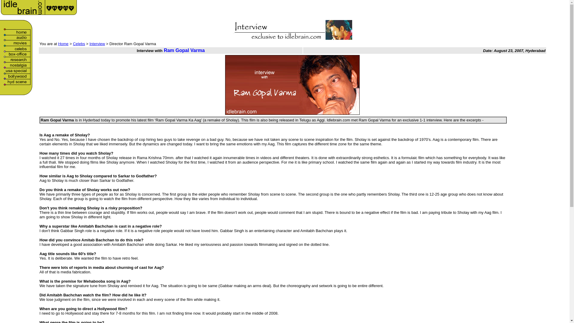 The image size is (574, 323). What do you see at coordinates (477, 10) in the screenshot?
I see `Advertisement` at bounding box center [477, 10].